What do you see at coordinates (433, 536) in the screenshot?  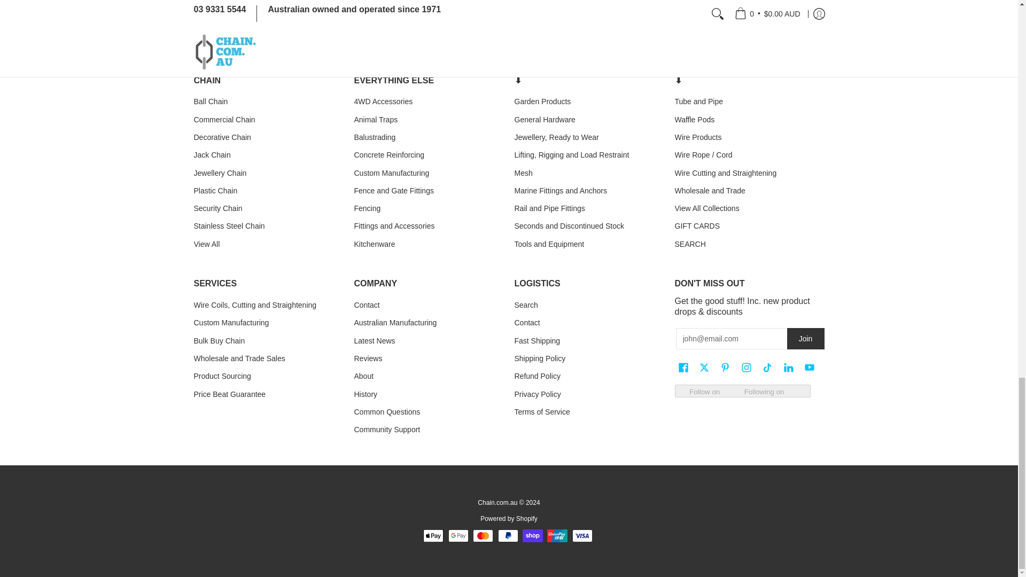 I see `Apple Pay` at bounding box center [433, 536].